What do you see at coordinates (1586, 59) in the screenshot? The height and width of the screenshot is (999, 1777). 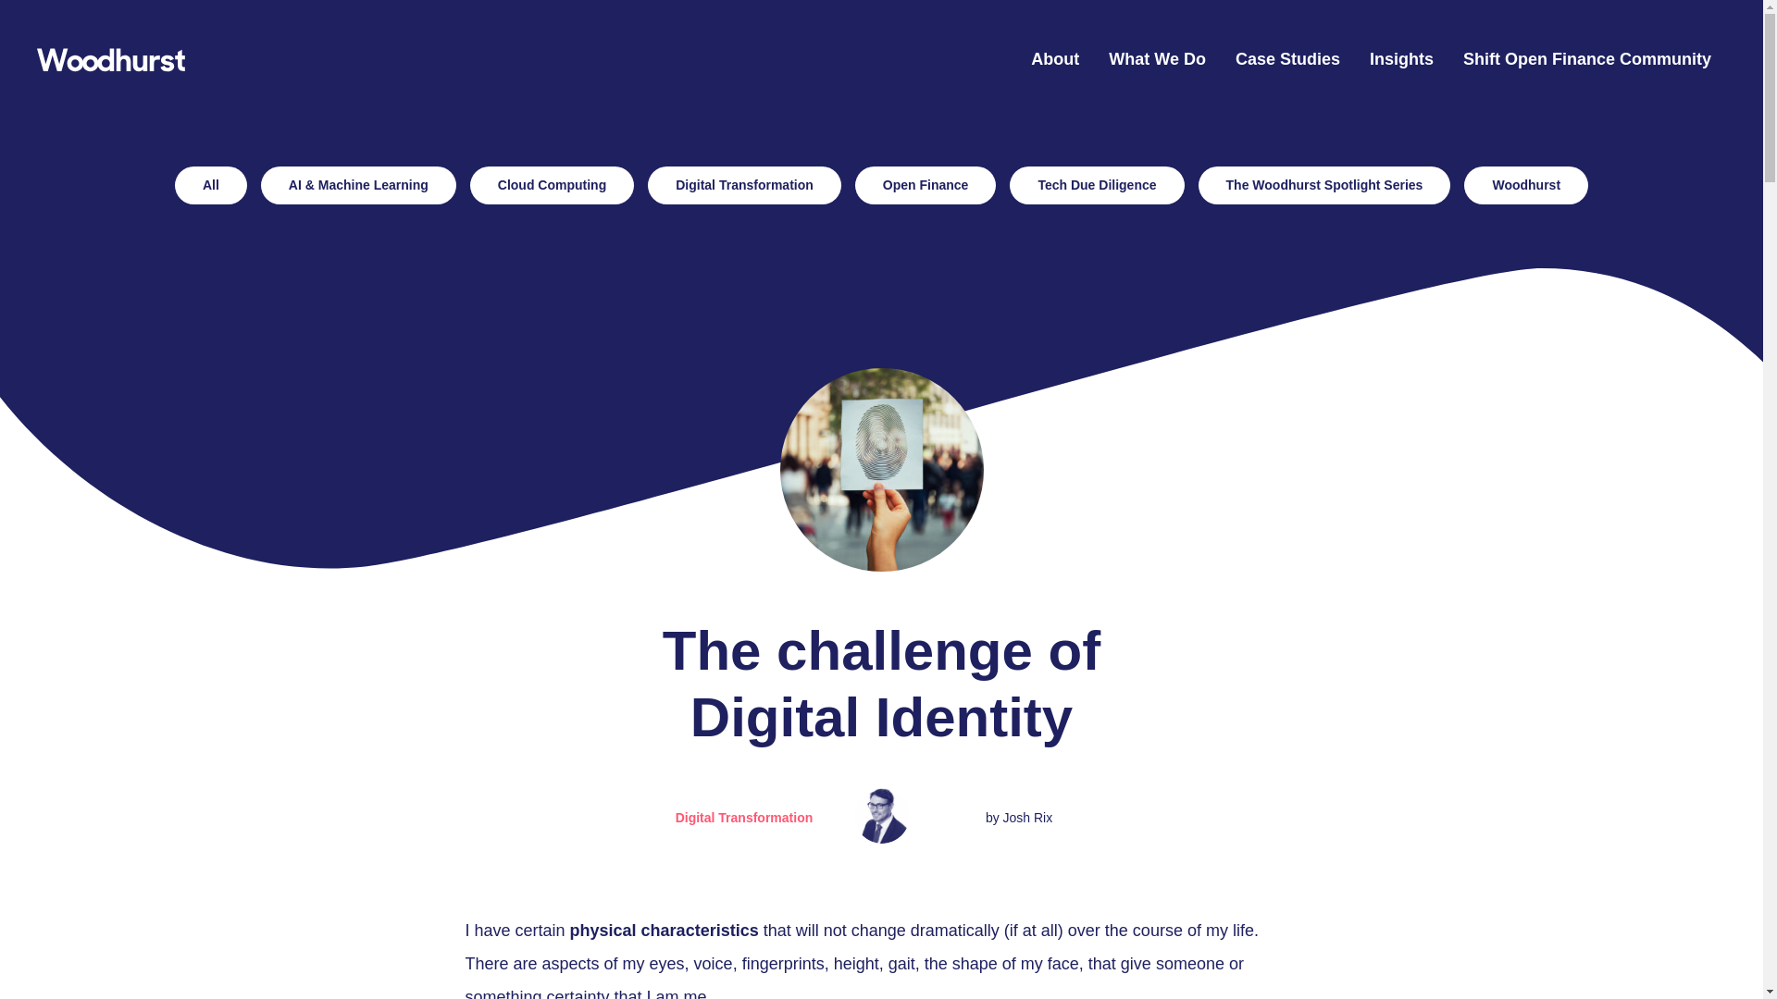 I see `Shift Open Finance Community` at bounding box center [1586, 59].